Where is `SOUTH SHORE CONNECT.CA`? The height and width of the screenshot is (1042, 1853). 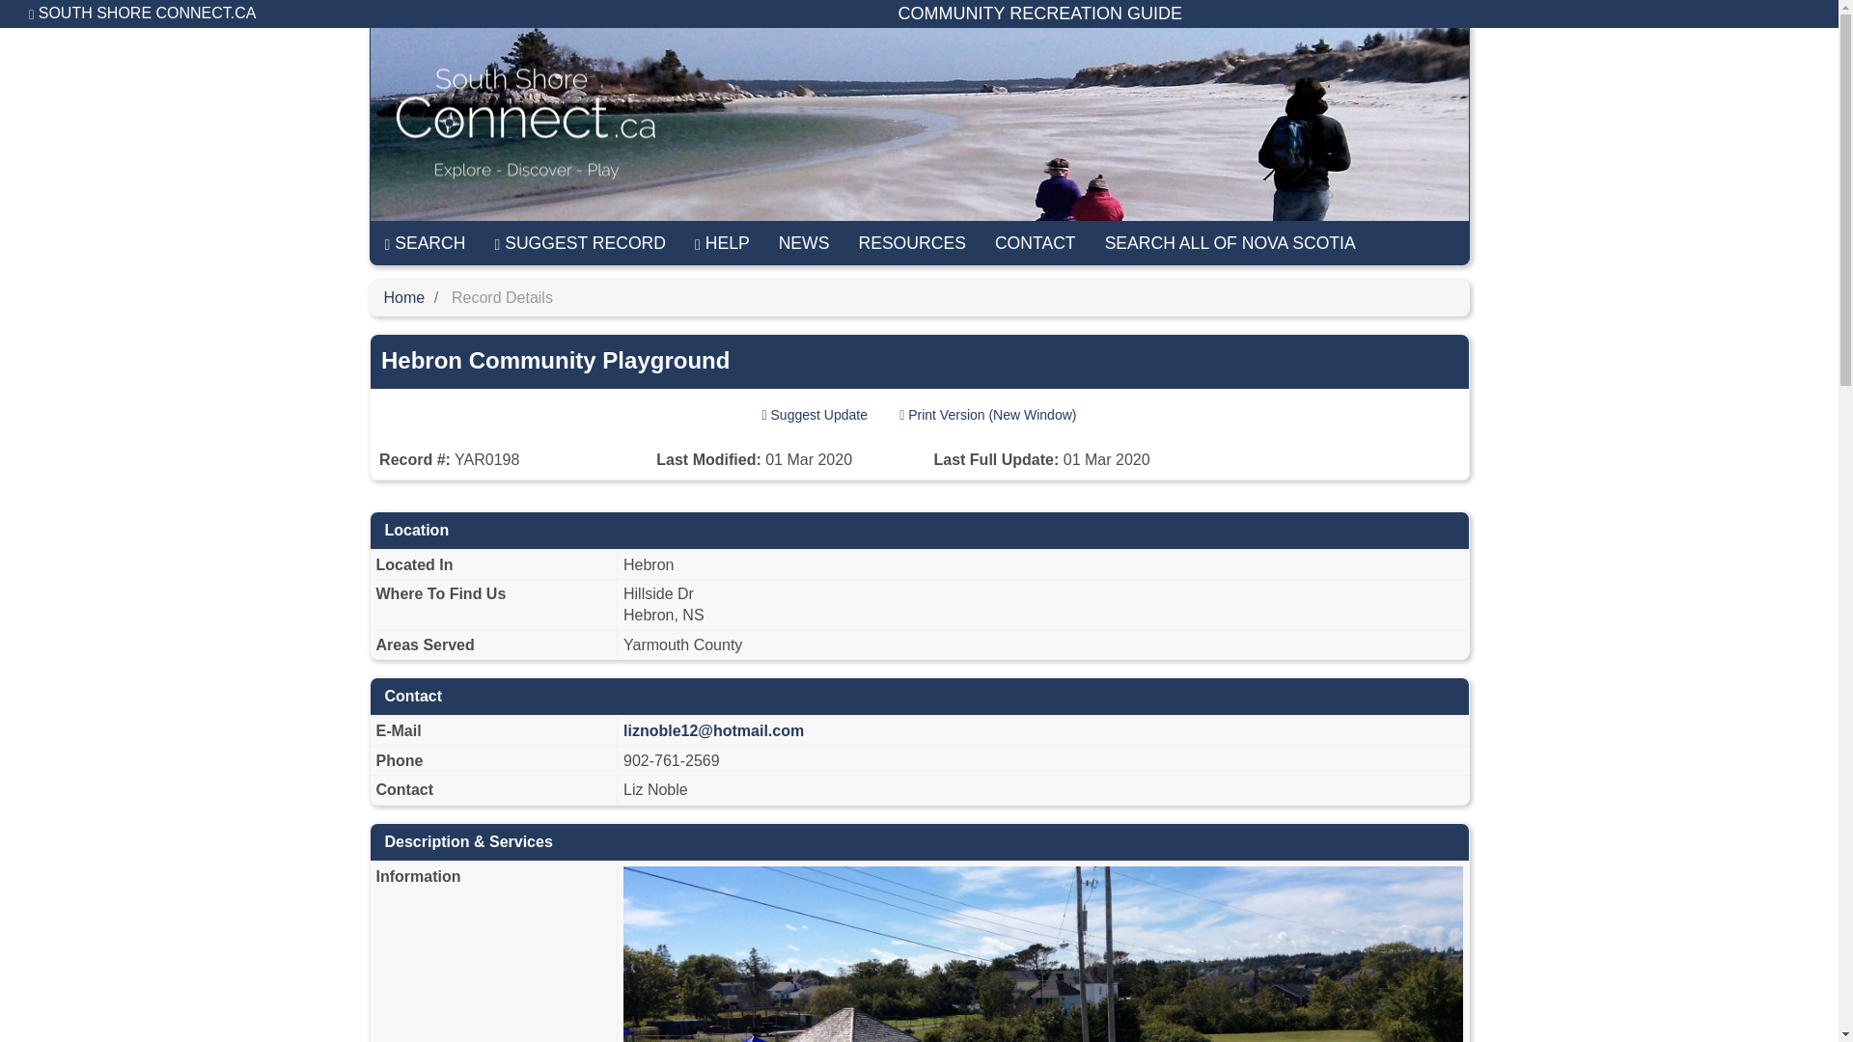 SOUTH SHORE CONNECT.CA is located at coordinates (143, 14).